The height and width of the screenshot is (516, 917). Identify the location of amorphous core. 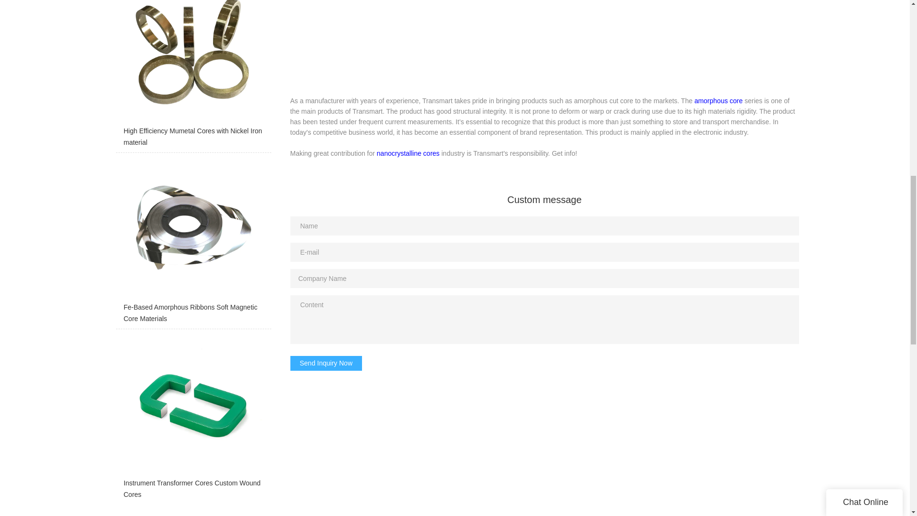
(718, 101).